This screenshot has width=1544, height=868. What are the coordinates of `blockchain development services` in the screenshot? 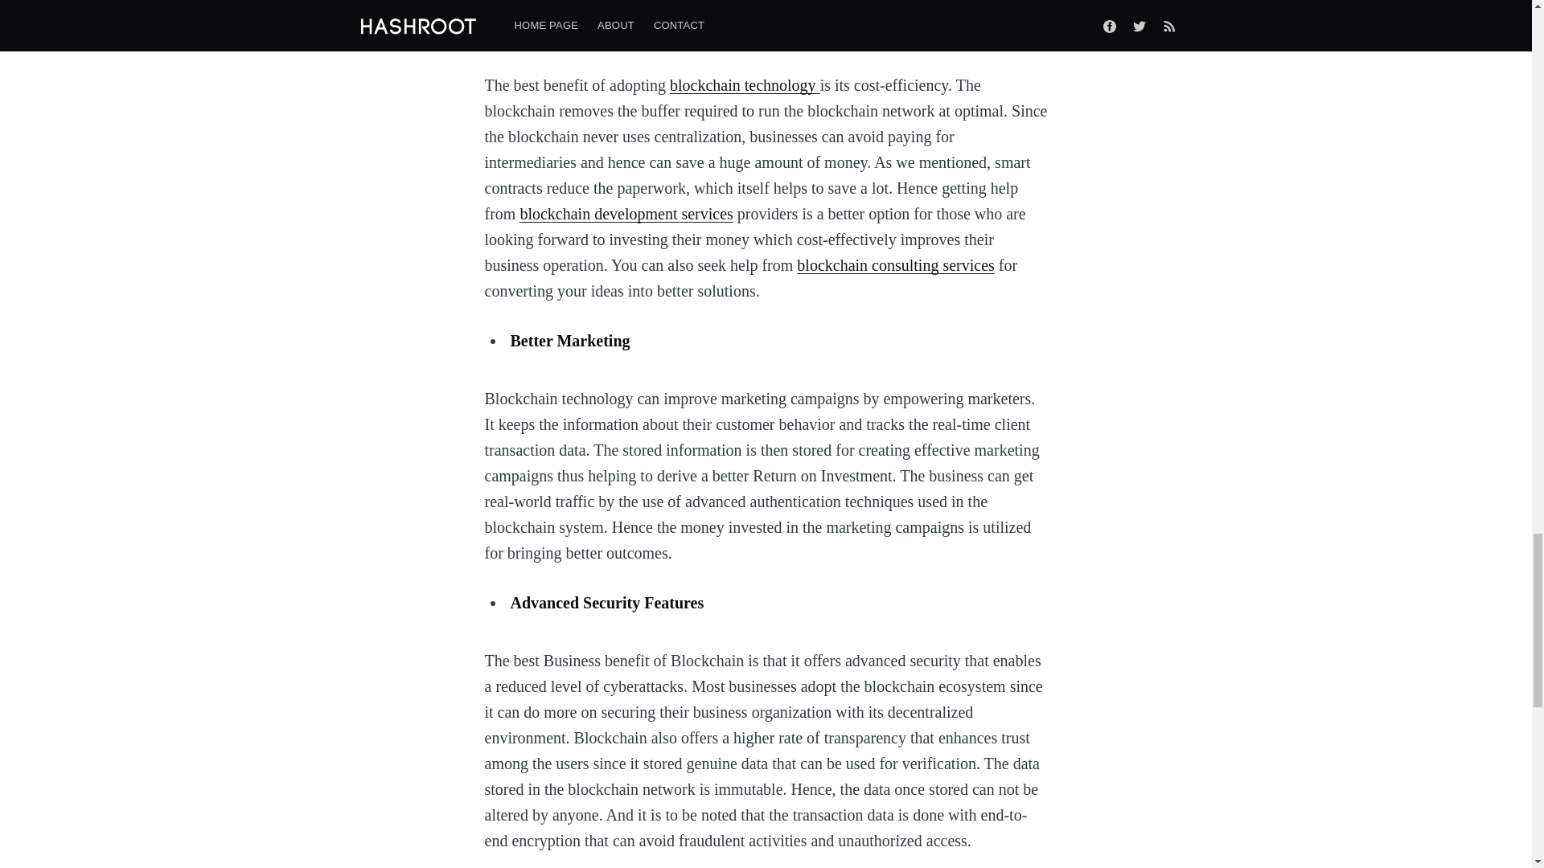 It's located at (626, 213).